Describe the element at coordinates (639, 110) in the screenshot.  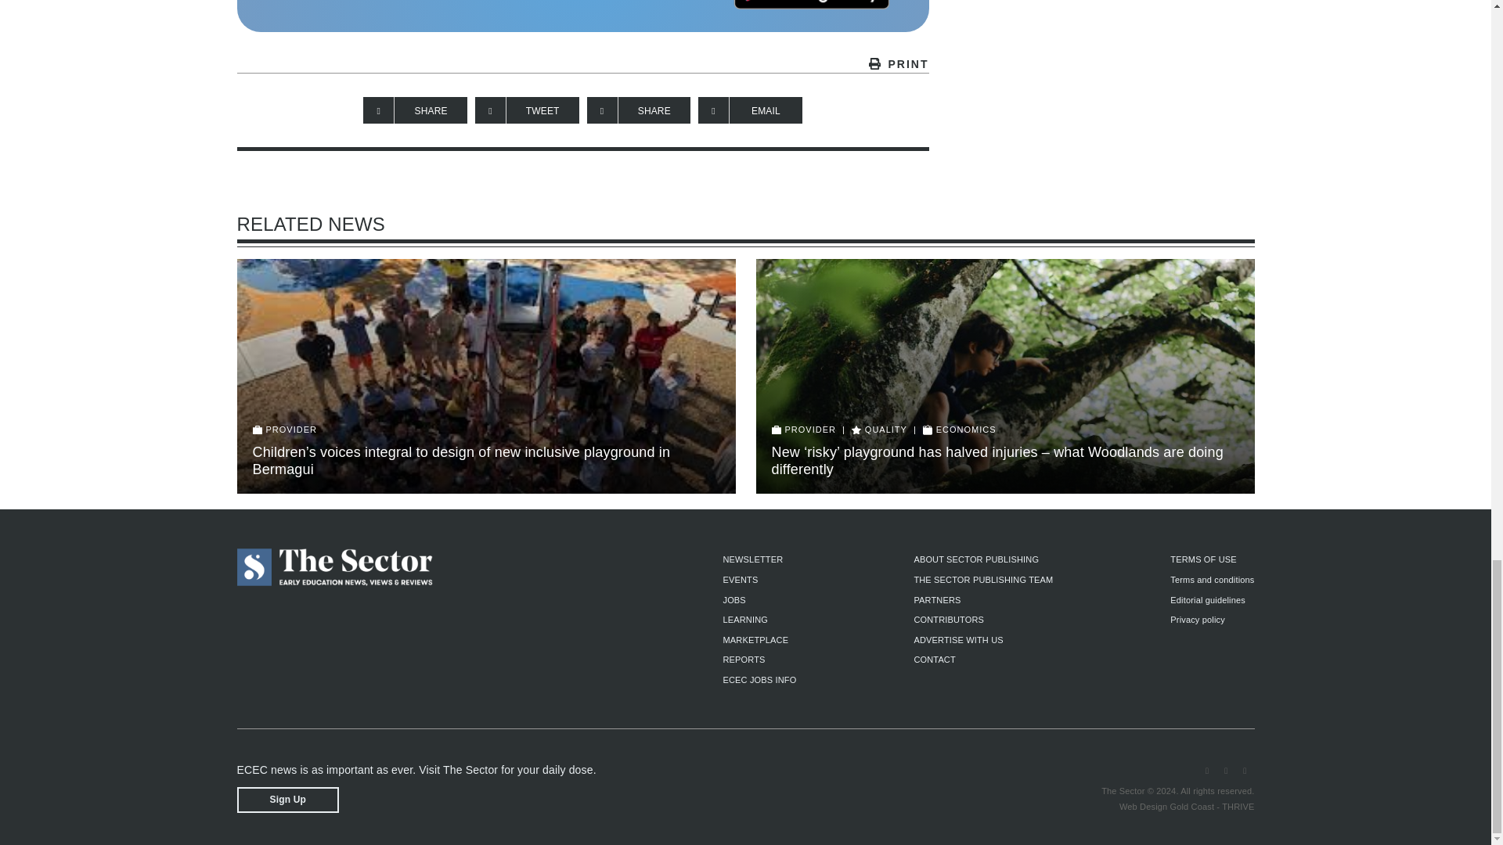
I see `Share on LinkedIn` at that location.